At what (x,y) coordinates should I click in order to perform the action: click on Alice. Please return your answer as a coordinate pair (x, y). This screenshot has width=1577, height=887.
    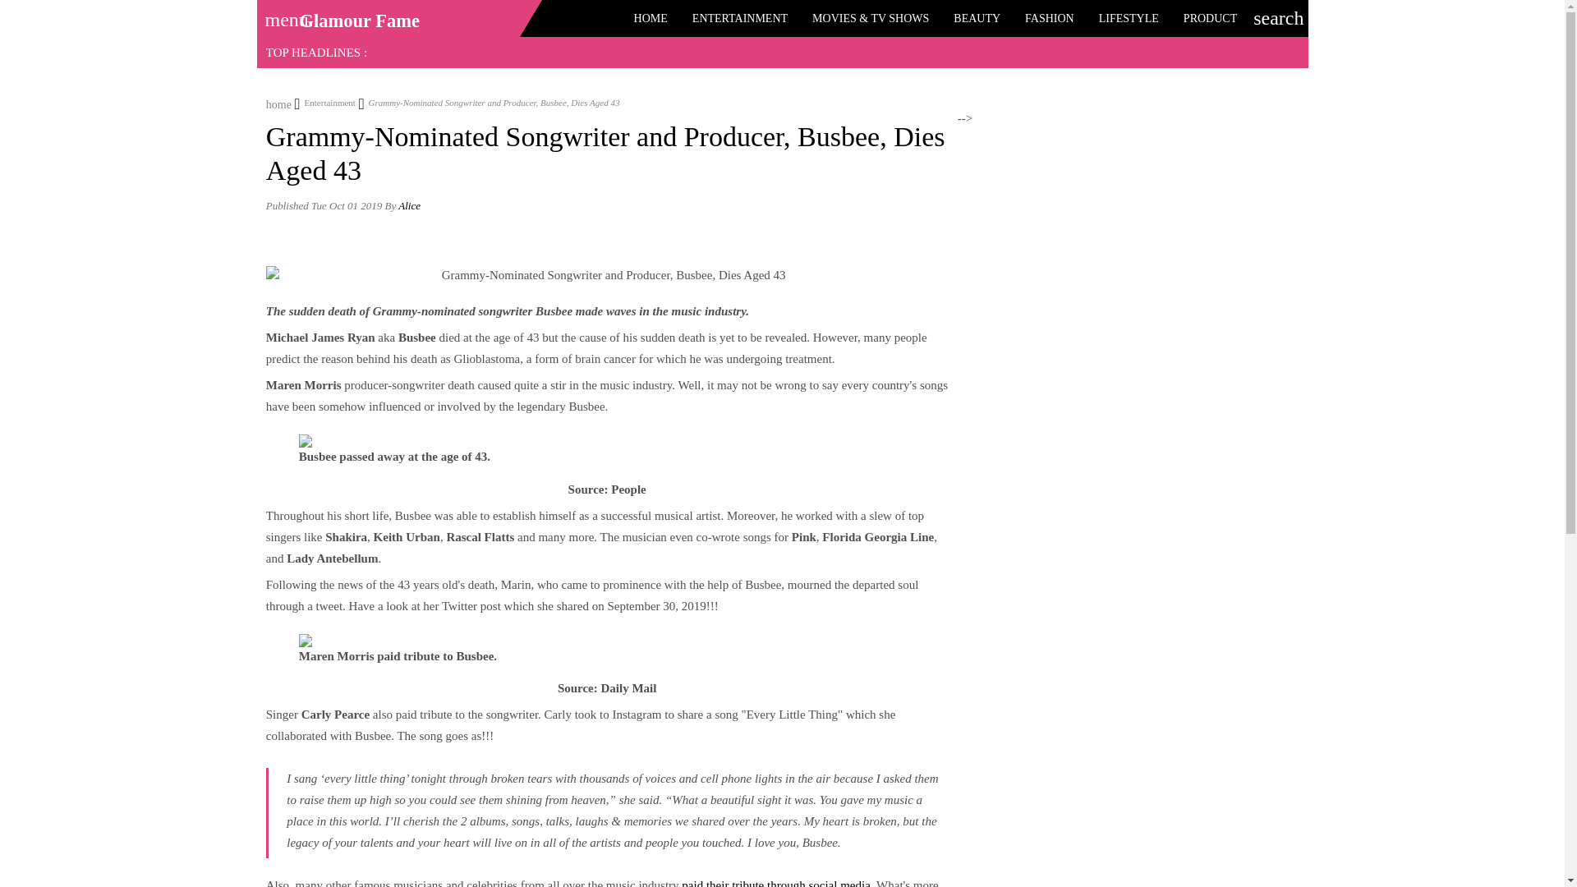
    Looking at the image, I should click on (409, 205).